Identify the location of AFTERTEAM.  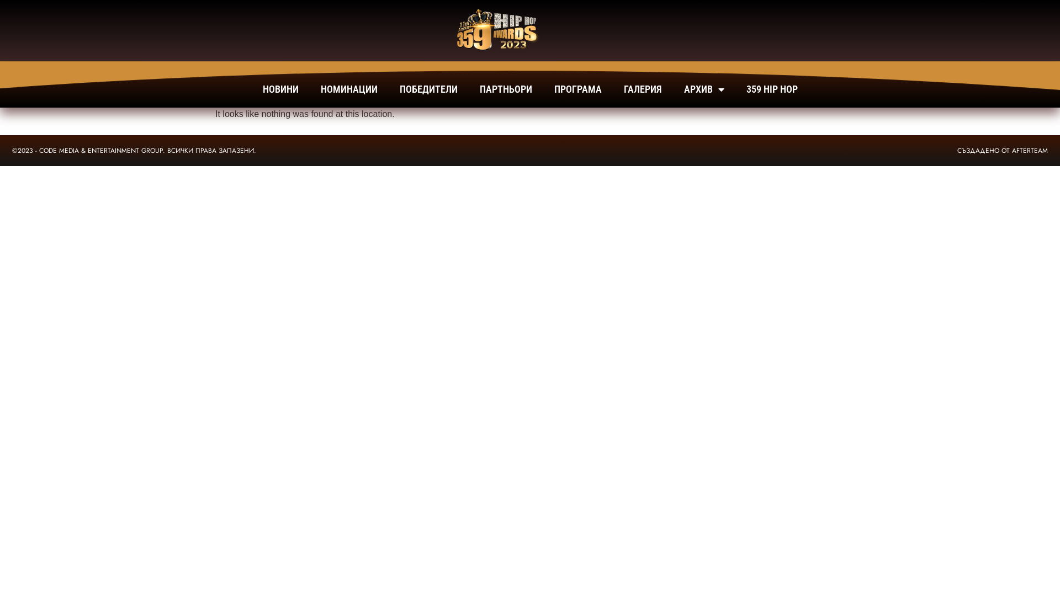
(1030, 151).